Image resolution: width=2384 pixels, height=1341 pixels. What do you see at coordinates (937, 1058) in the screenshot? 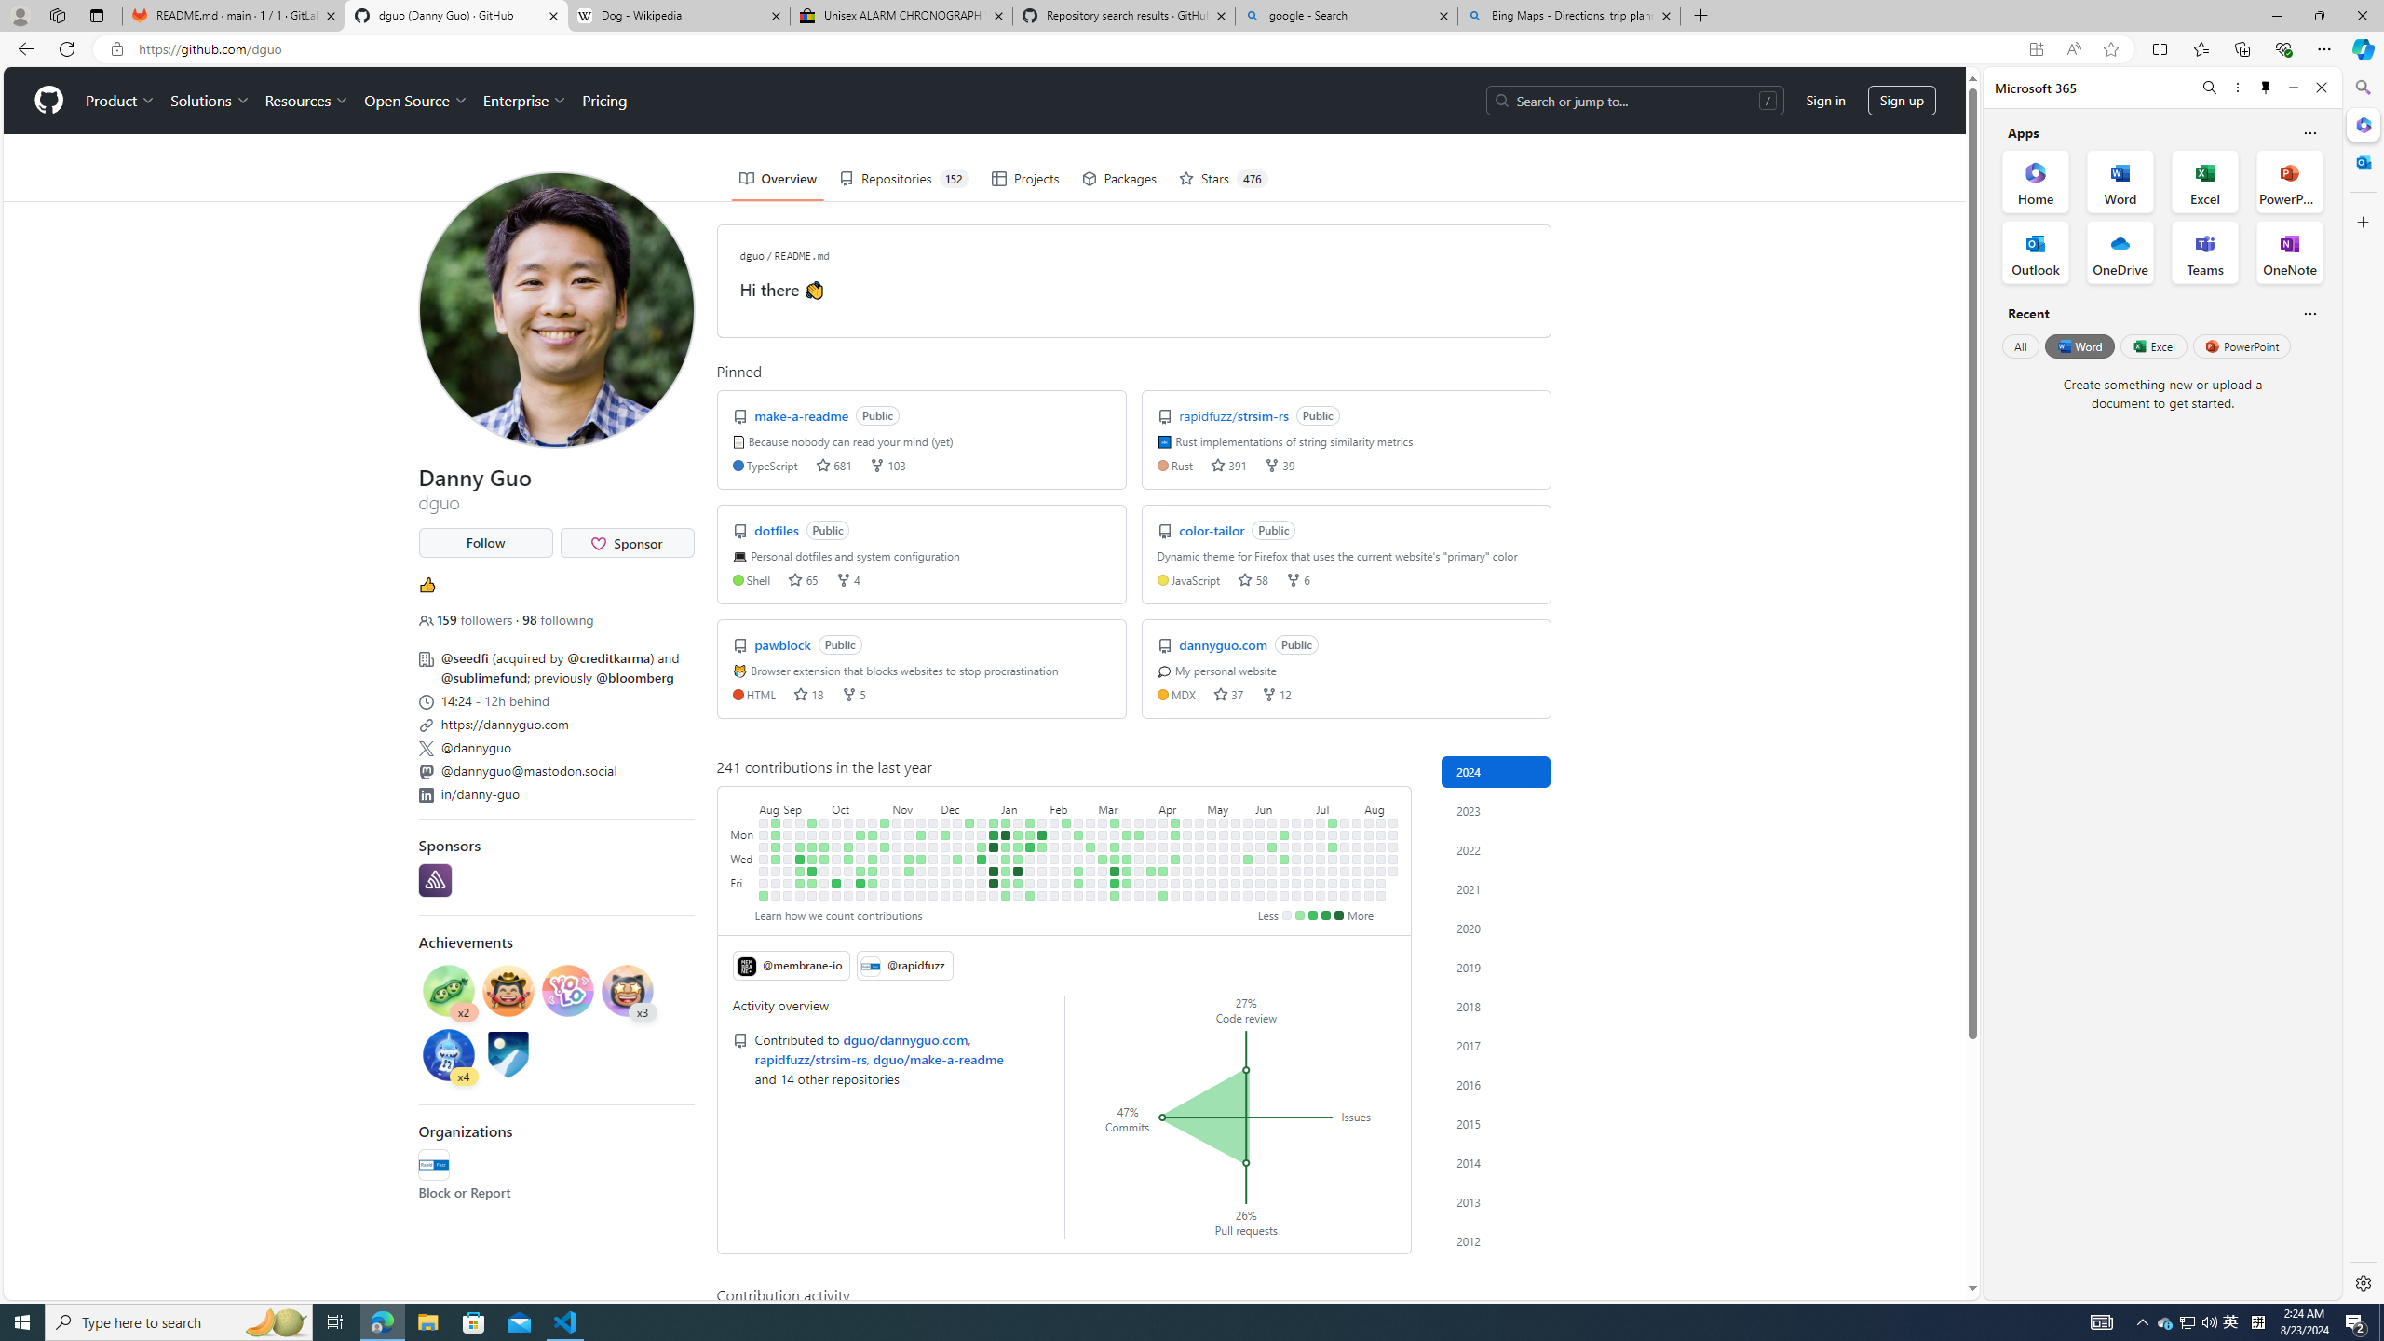
I see `dguo/make-a-readme` at bounding box center [937, 1058].